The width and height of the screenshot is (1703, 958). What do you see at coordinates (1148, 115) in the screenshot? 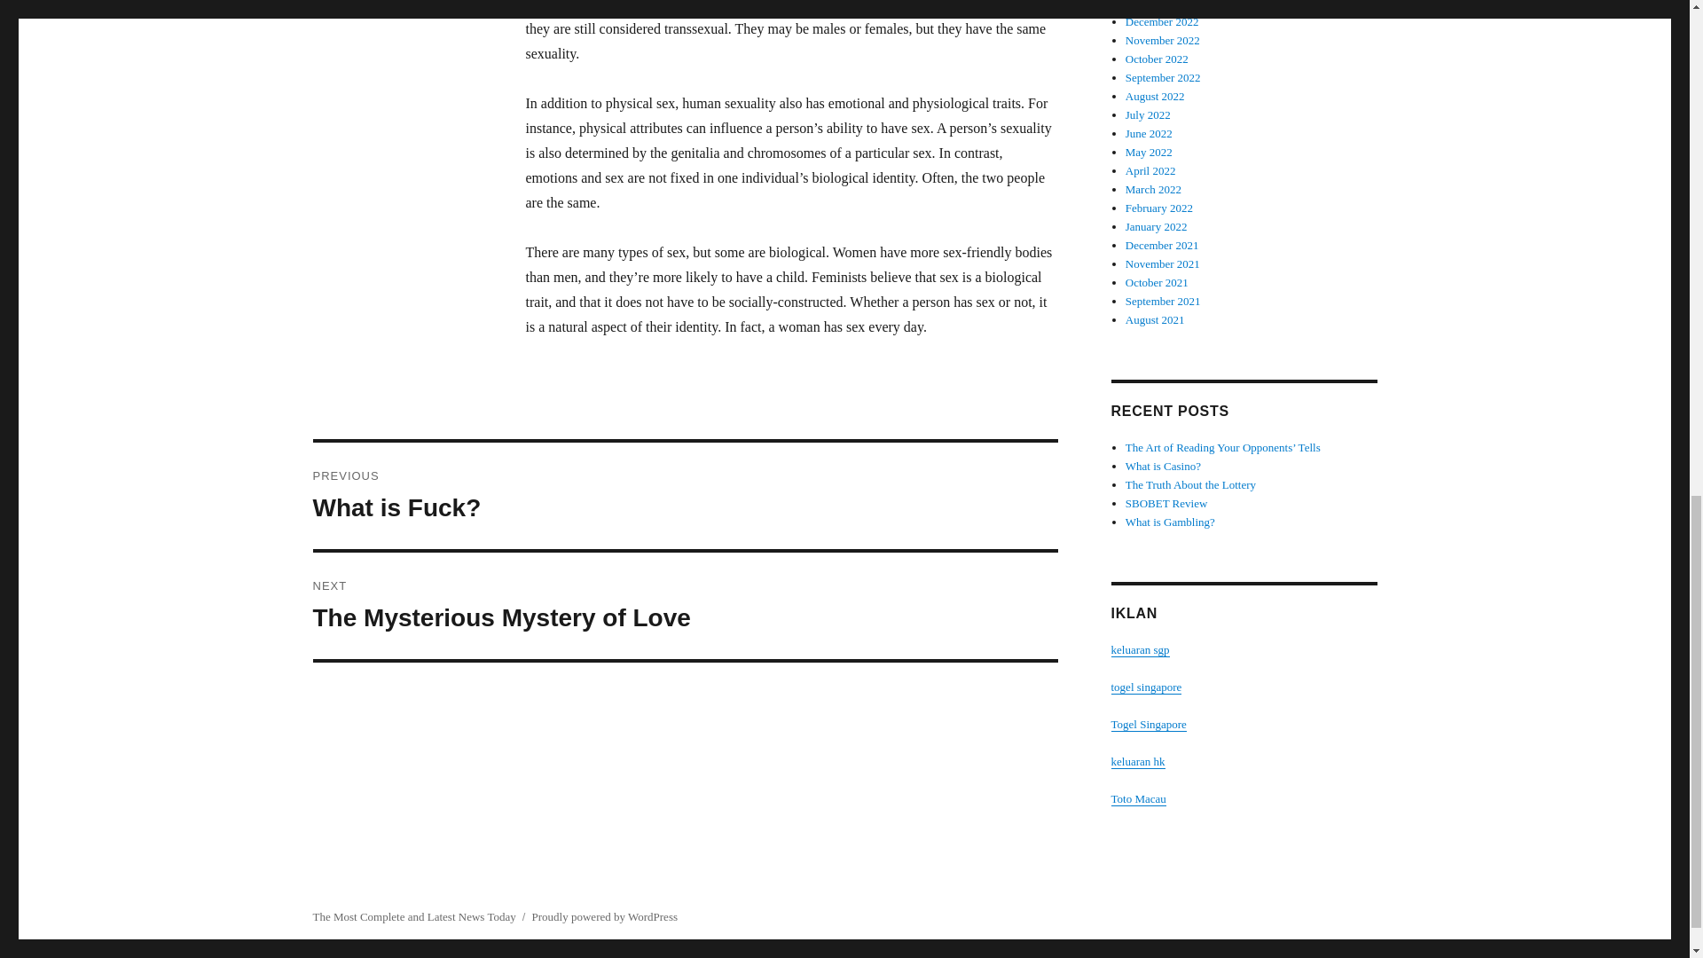
I see `December 2022` at bounding box center [1148, 115].